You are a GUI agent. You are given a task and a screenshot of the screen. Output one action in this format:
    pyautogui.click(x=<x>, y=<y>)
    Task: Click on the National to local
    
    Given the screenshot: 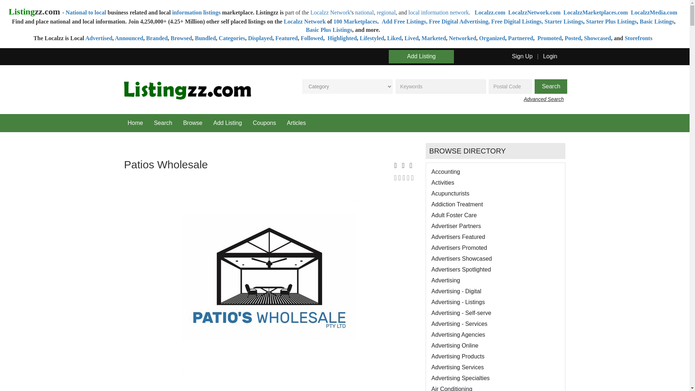 What is the action you would take?
    pyautogui.click(x=85, y=12)
    